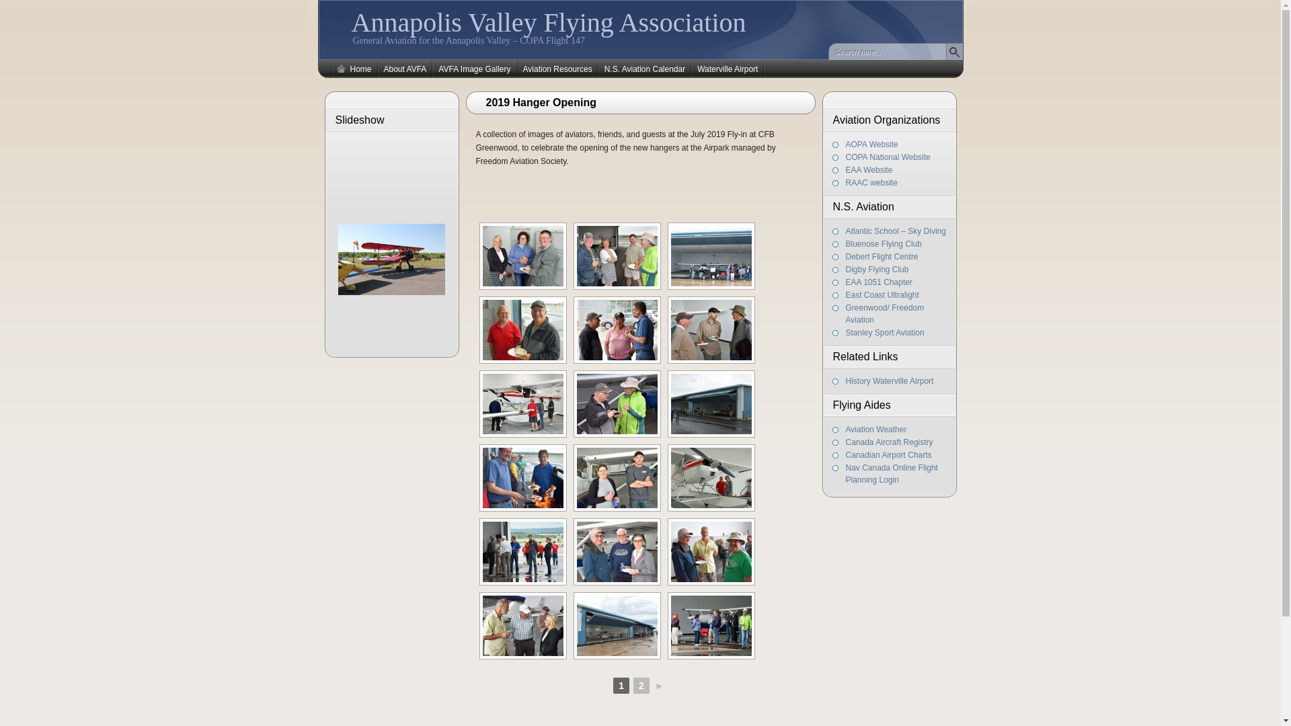  What do you see at coordinates (711, 478) in the screenshot?
I see `22` at bounding box center [711, 478].